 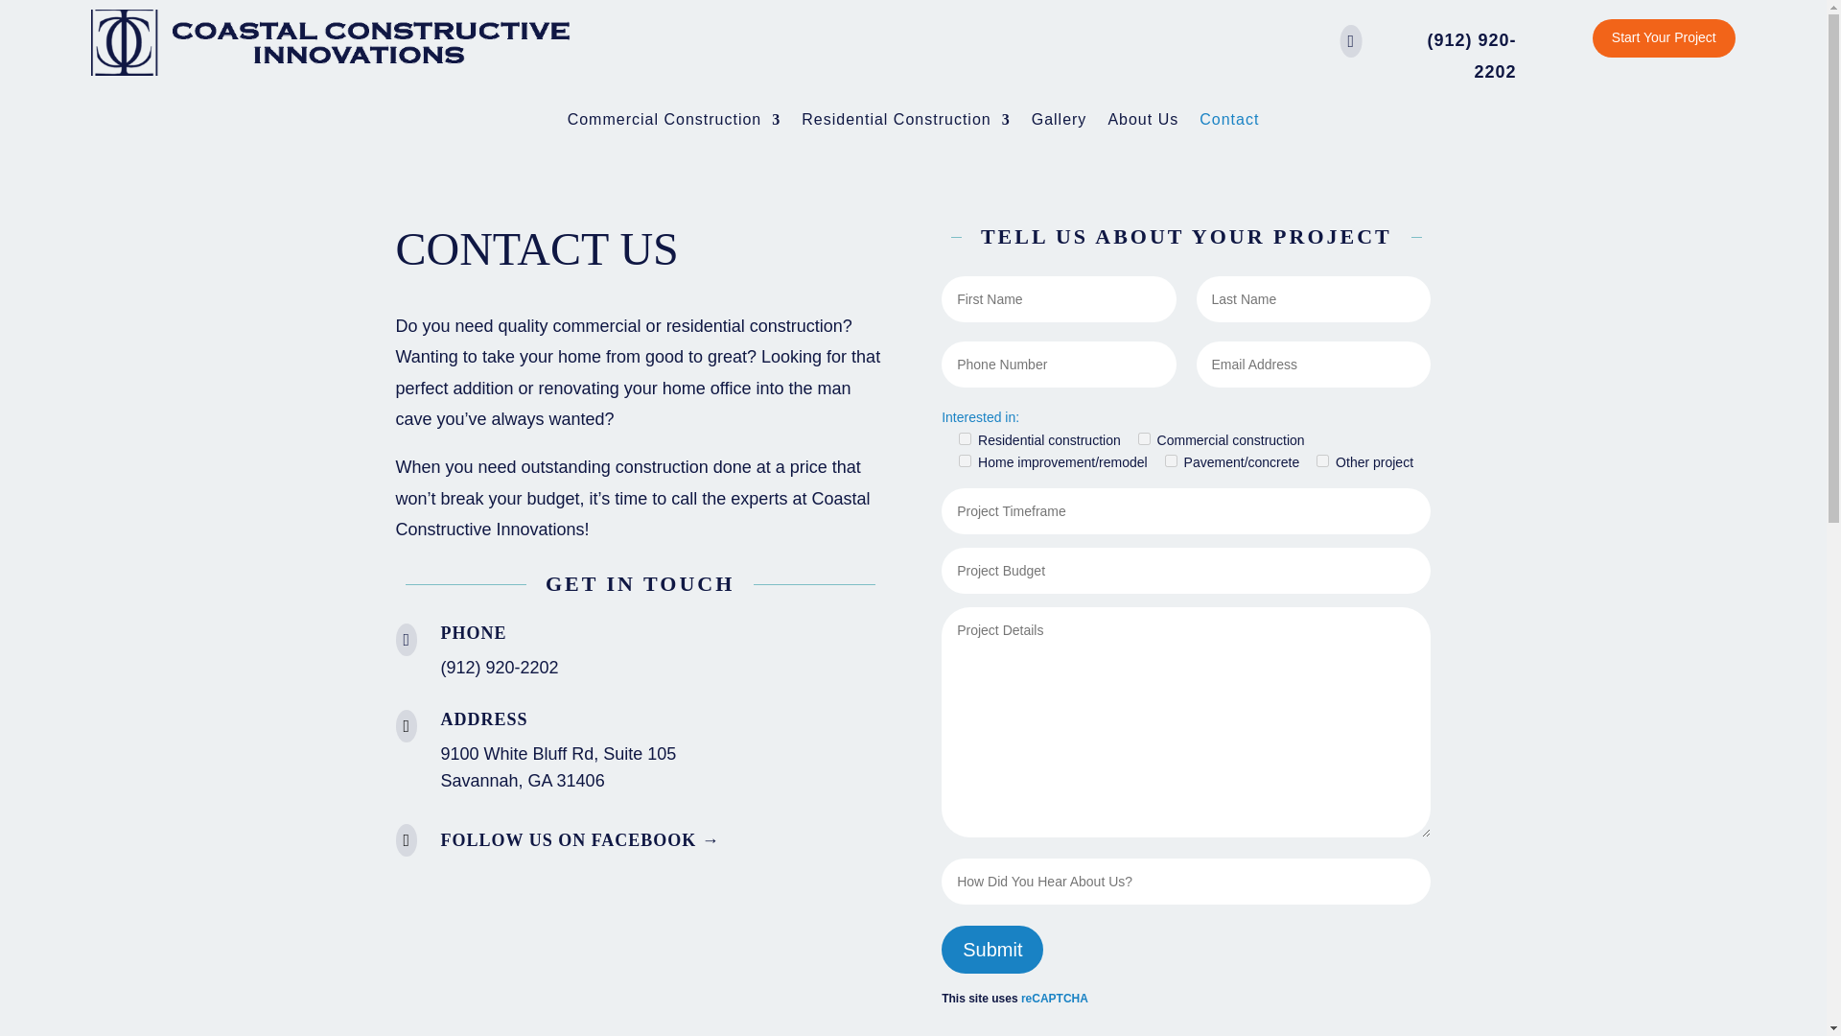 What do you see at coordinates (1059, 123) in the screenshot?
I see `Gallery` at bounding box center [1059, 123].